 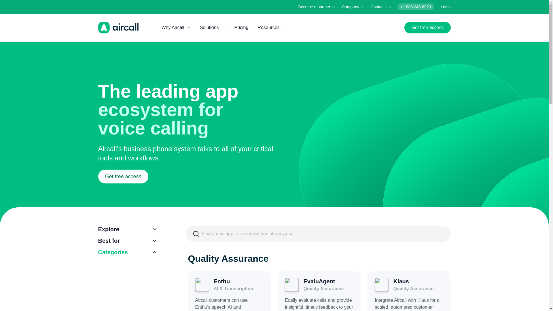 I want to click on Why Aircall, so click(x=176, y=27).